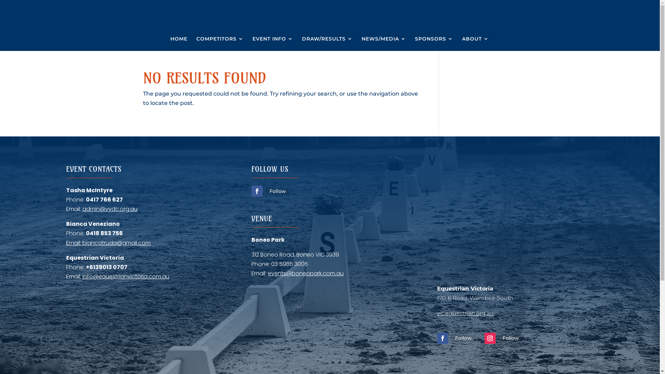 Image resolution: width=665 pixels, height=374 pixels. Describe the element at coordinates (384, 44) in the screenshot. I see `NEWS/MEDIA` at that location.